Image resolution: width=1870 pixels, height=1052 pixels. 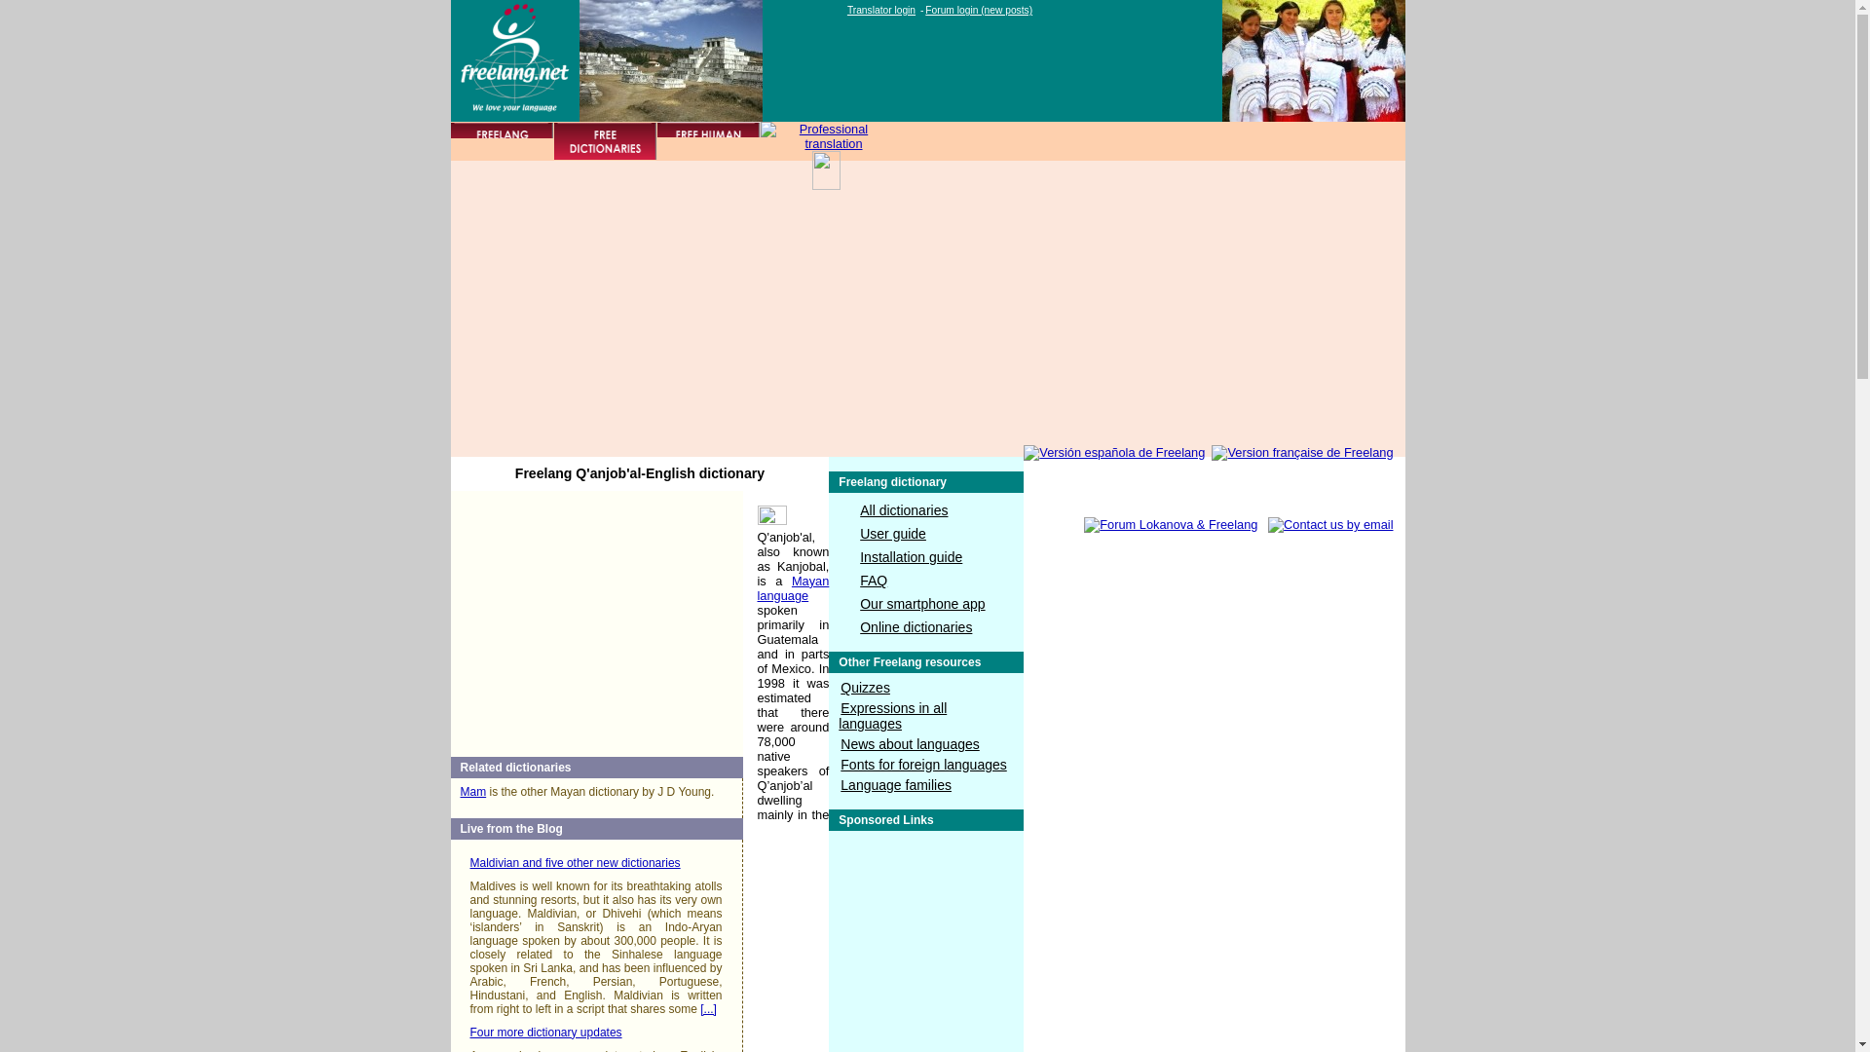 What do you see at coordinates (916, 627) in the screenshot?
I see `Look up words from your browser` at bounding box center [916, 627].